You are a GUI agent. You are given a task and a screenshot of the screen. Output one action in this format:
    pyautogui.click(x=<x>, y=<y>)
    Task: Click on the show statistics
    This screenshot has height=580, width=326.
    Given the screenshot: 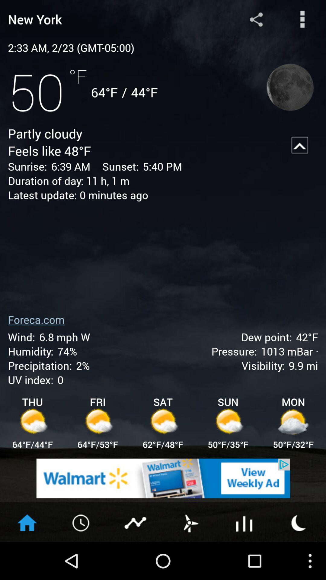 What is the action you would take?
    pyautogui.click(x=136, y=522)
    